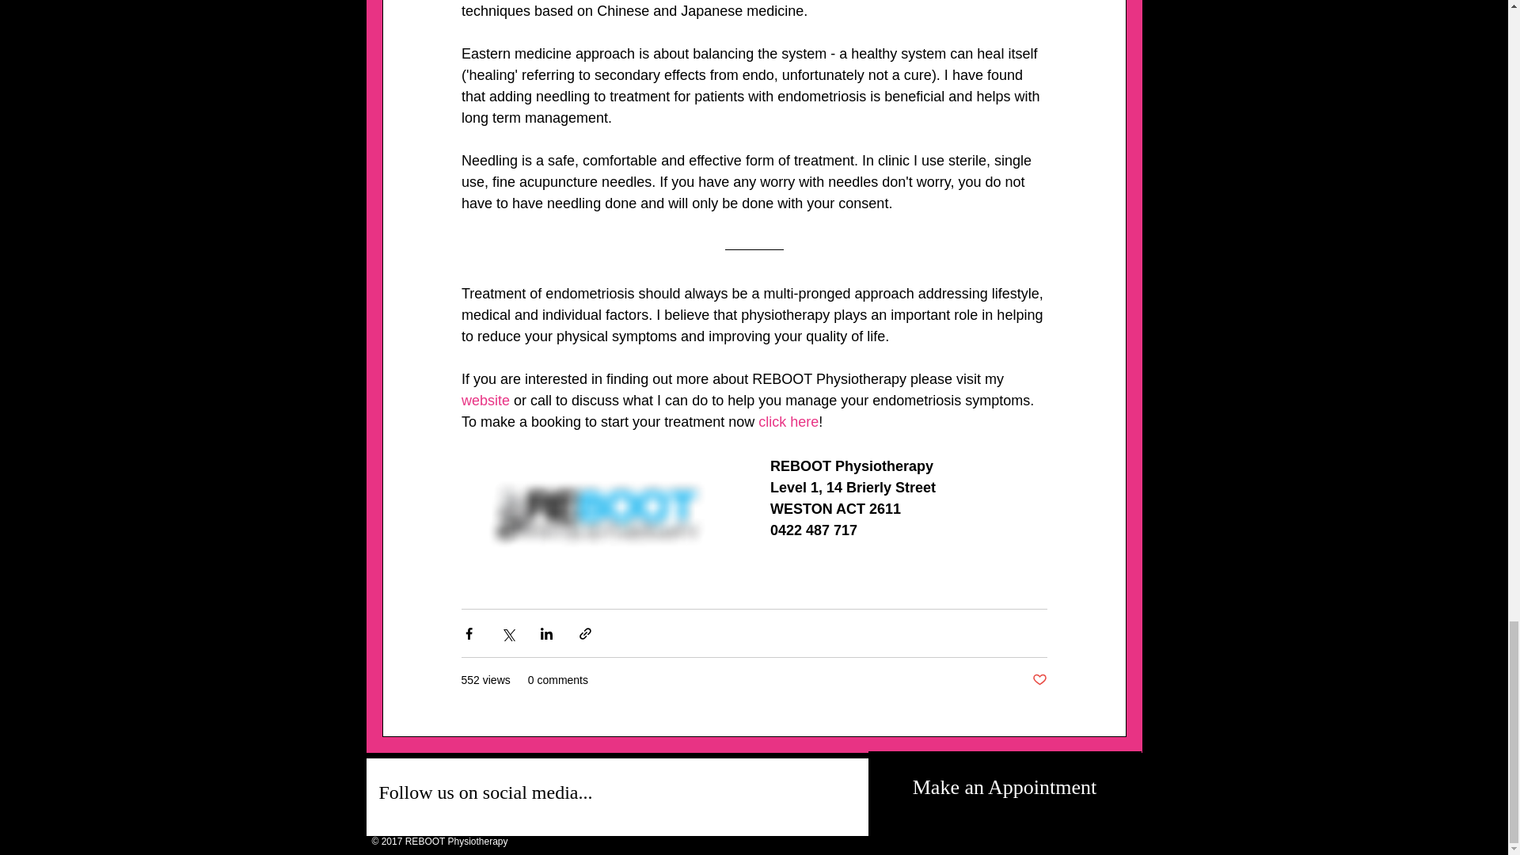 The image size is (1520, 855). Describe the element at coordinates (1004, 788) in the screenshot. I see `Make an Appointment` at that location.